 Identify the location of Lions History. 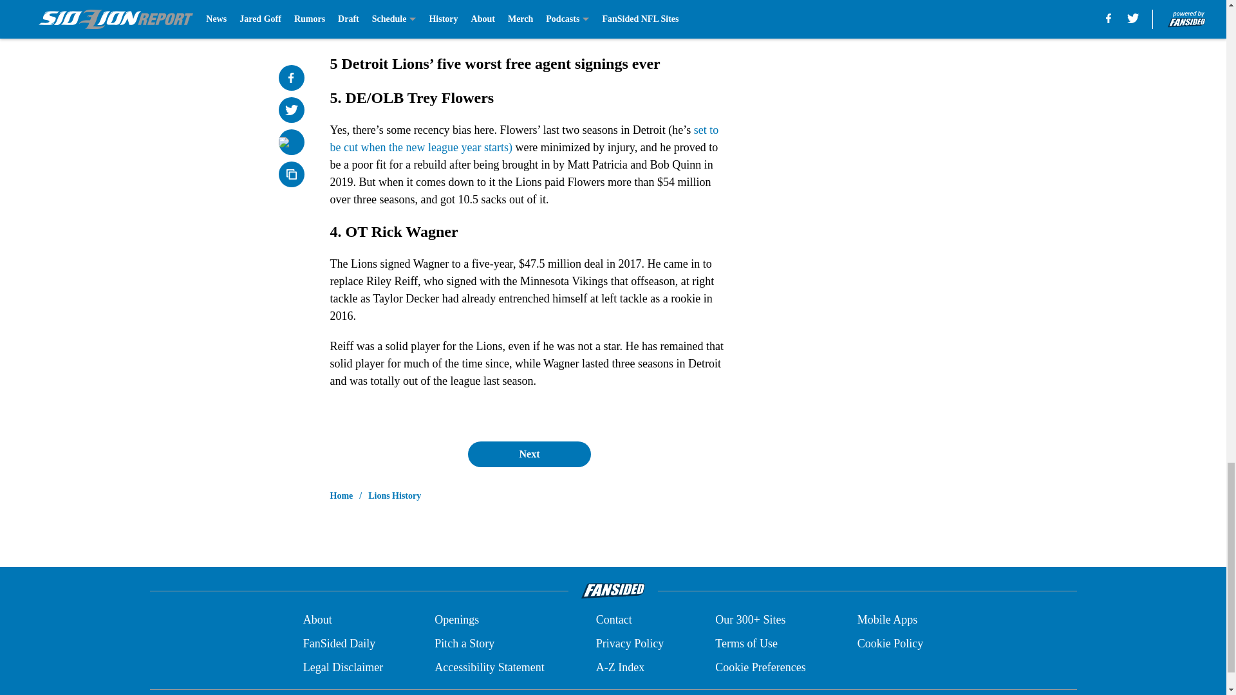
(395, 496).